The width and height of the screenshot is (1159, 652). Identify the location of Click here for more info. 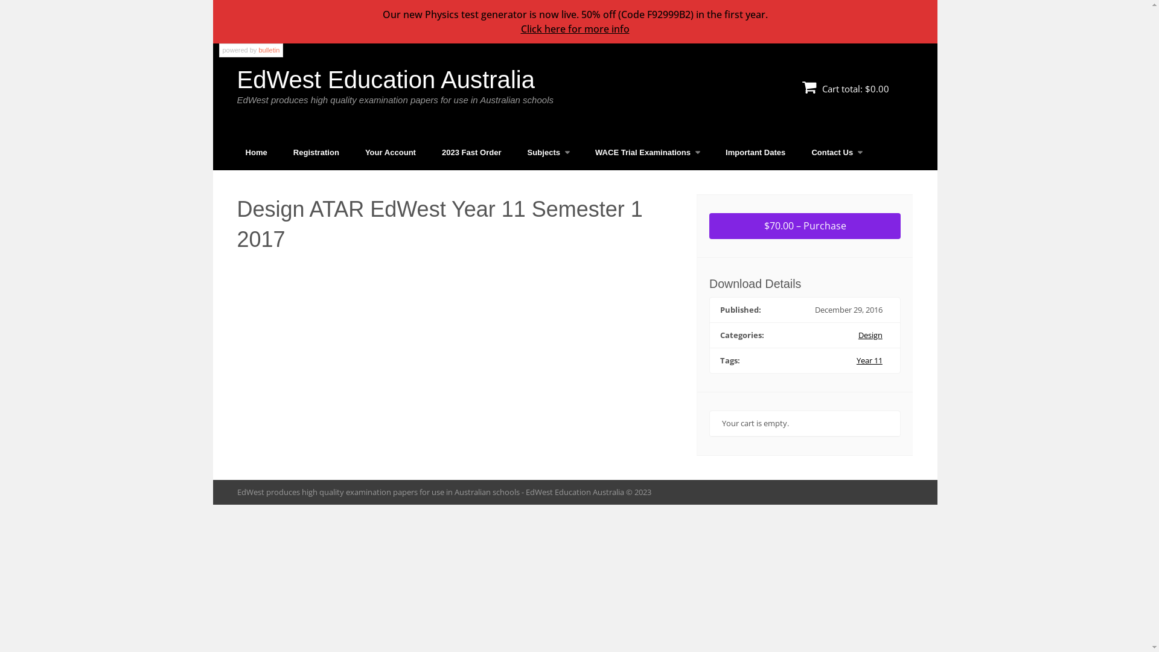
(575, 29).